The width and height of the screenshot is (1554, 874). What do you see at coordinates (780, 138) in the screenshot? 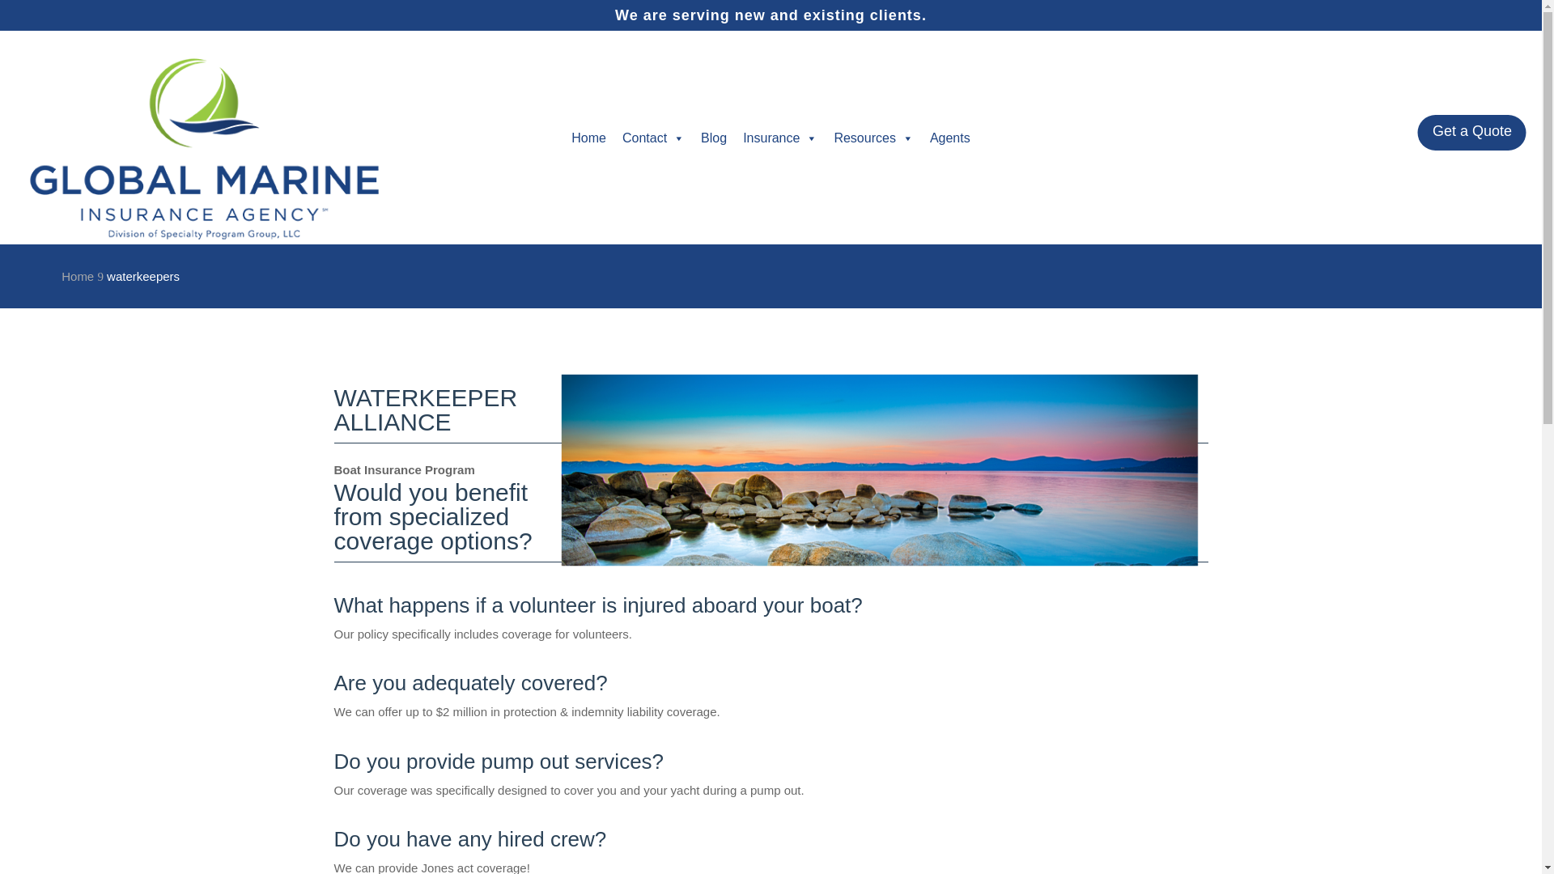
I see `Insurance` at bounding box center [780, 138].